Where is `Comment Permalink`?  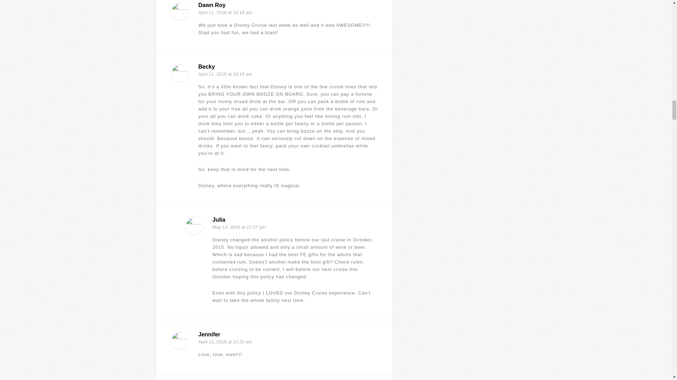 Comment Permalink is located at coordinates (374, 39).